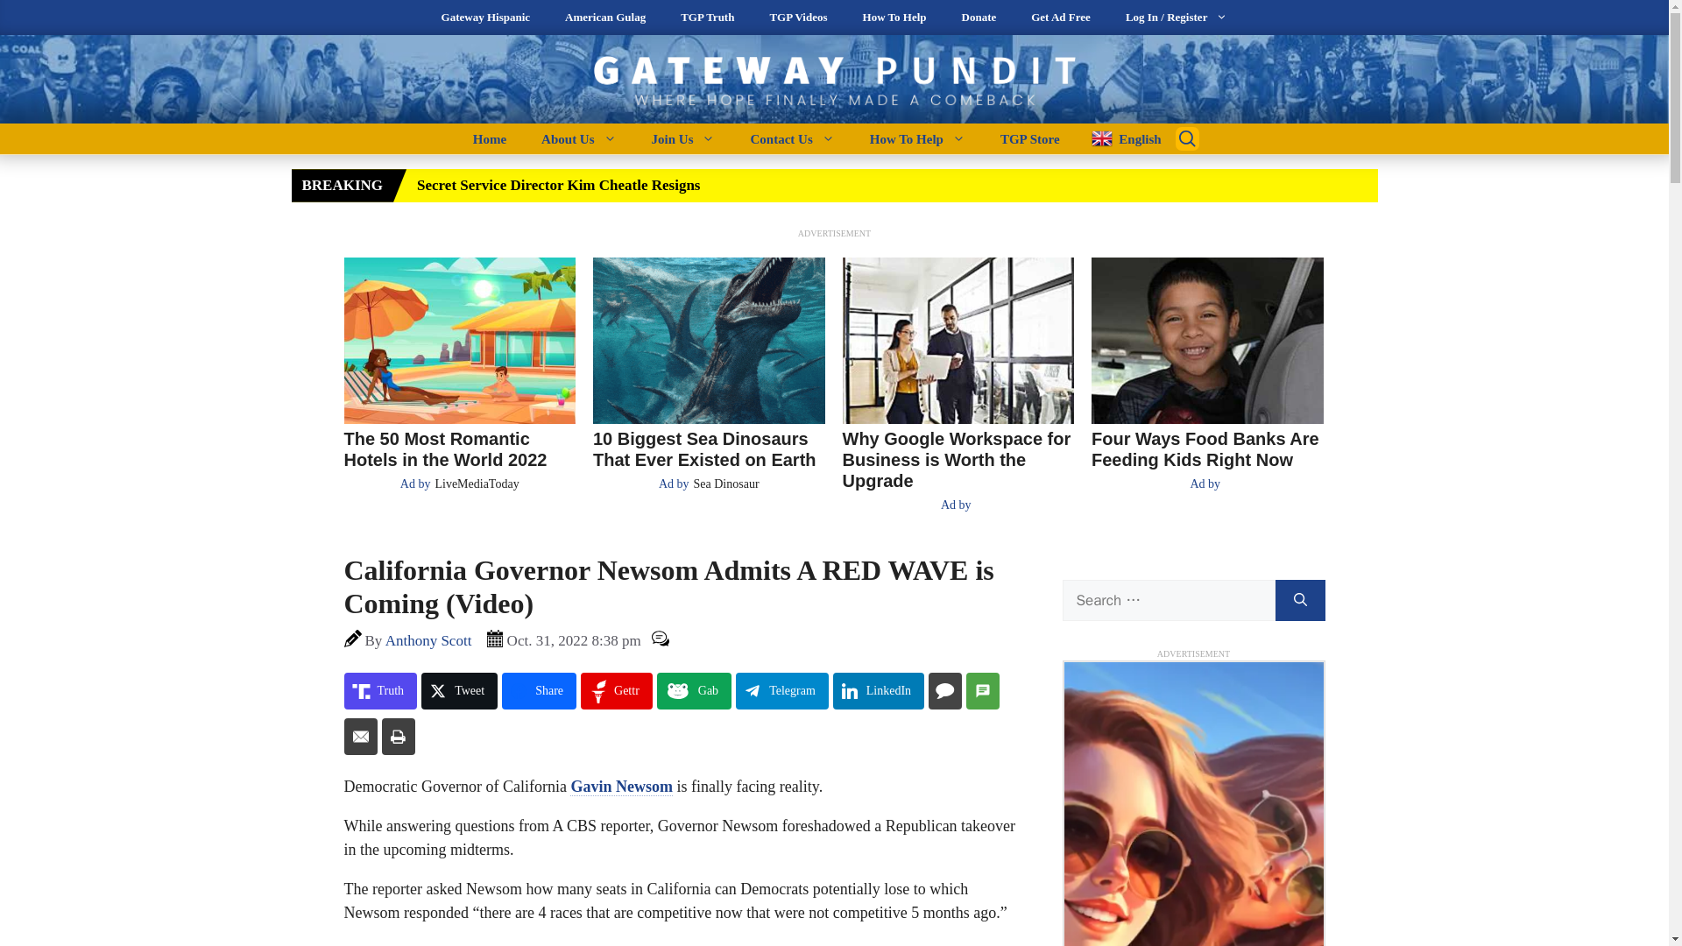  What do you see at coordinates (797, 18) in the screenshot?
I see `TGP Videos` at bounding box center [797, 18].